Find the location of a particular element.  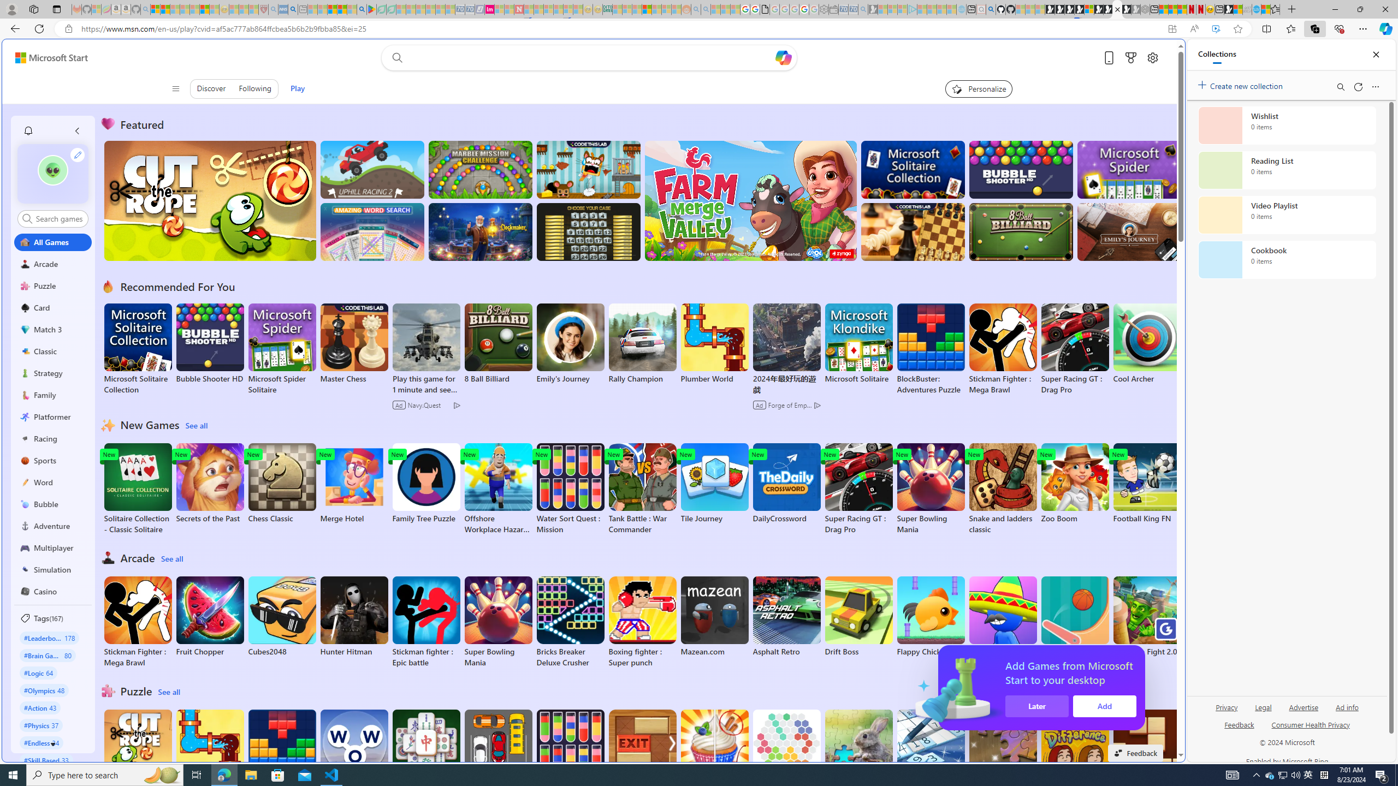

AutomationID: control is located at coordinates (59, 218).